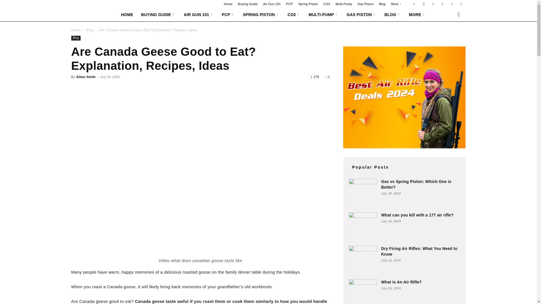 The image size is (541, 304). Describe the element at coordinates (228, 4) in the screenshot. I see `Home` at that location.